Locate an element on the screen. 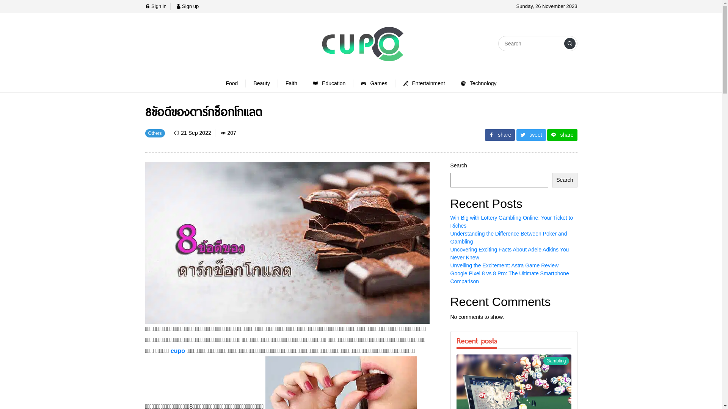  Gambling is located at coordinates (556, 361).